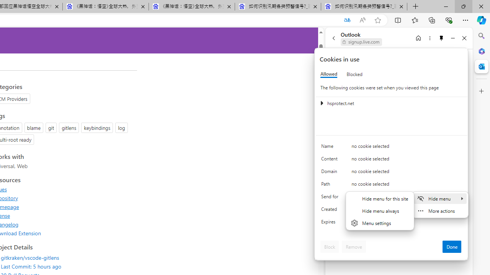 The height and width of the screenshot is (275, 490). Describe the element at coordinates (392, 147) in the screenshot. I see `Class: c0153 c0157 c0154` at that location.